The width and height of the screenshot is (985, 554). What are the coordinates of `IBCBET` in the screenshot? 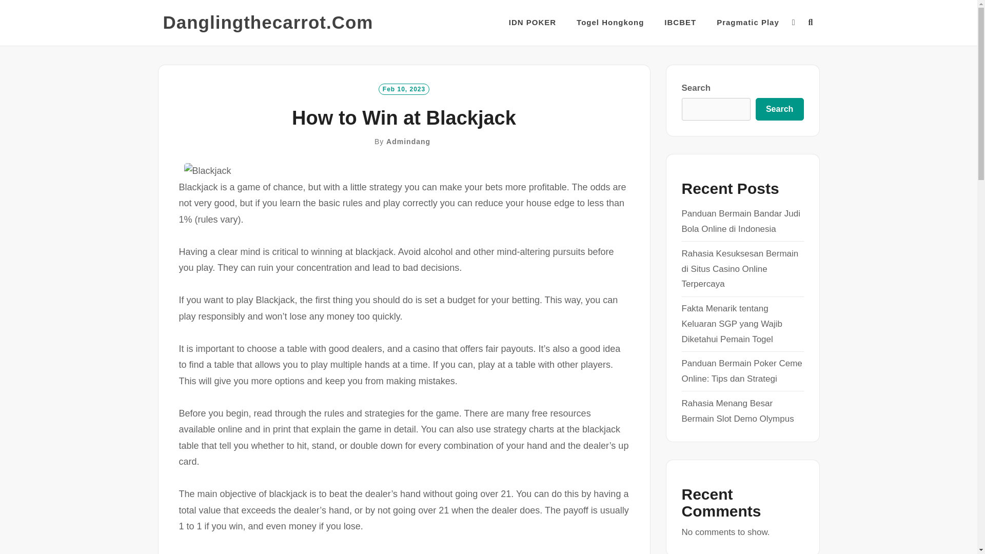 It's located at (680, 23).